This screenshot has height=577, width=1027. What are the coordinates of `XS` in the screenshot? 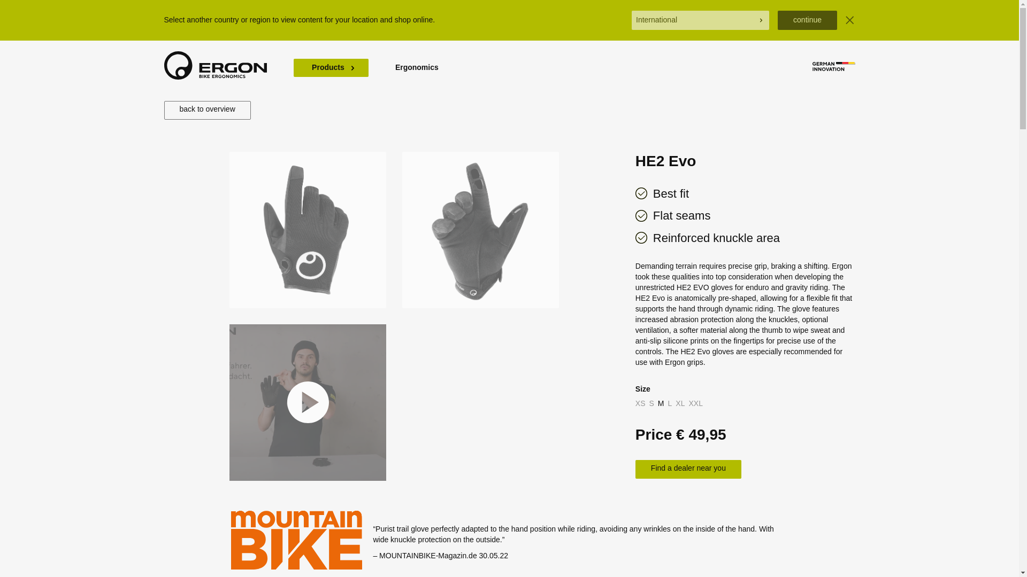 It's located at (641, 403).